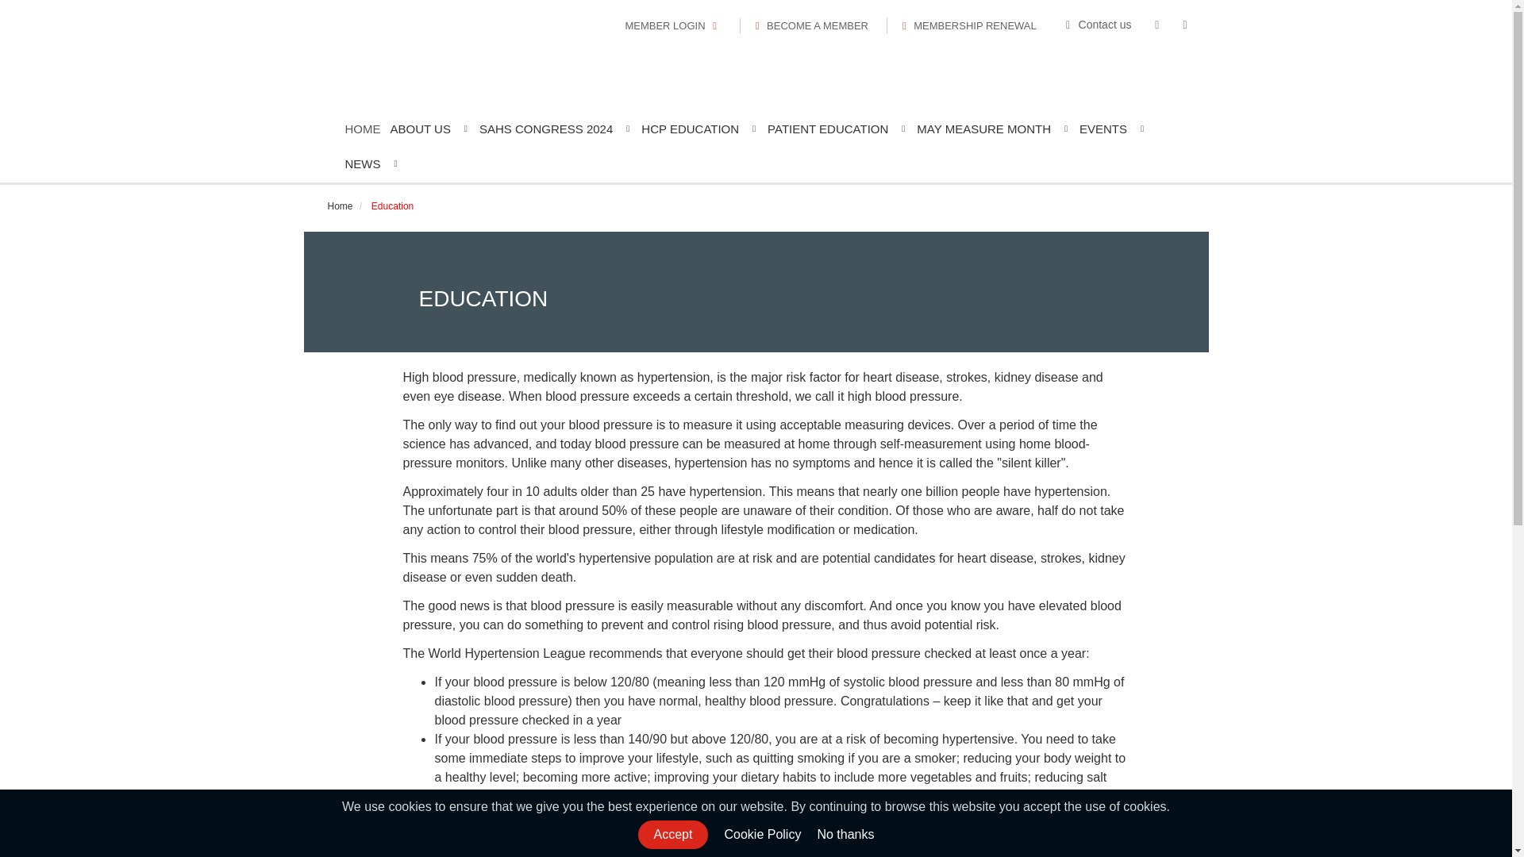 The image size is (1524, 857). Describe the element at coordinates (837, 129) in the screenshot. I see `PATIENT EDUCATION` at that location.